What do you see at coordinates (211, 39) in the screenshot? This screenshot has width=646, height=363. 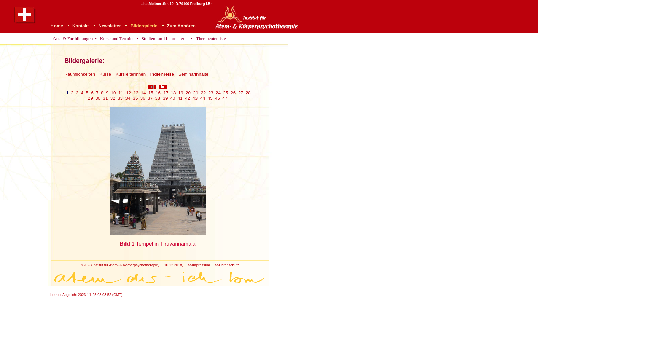 I see `Therapeutenliste` at bounding box center [211, 39].